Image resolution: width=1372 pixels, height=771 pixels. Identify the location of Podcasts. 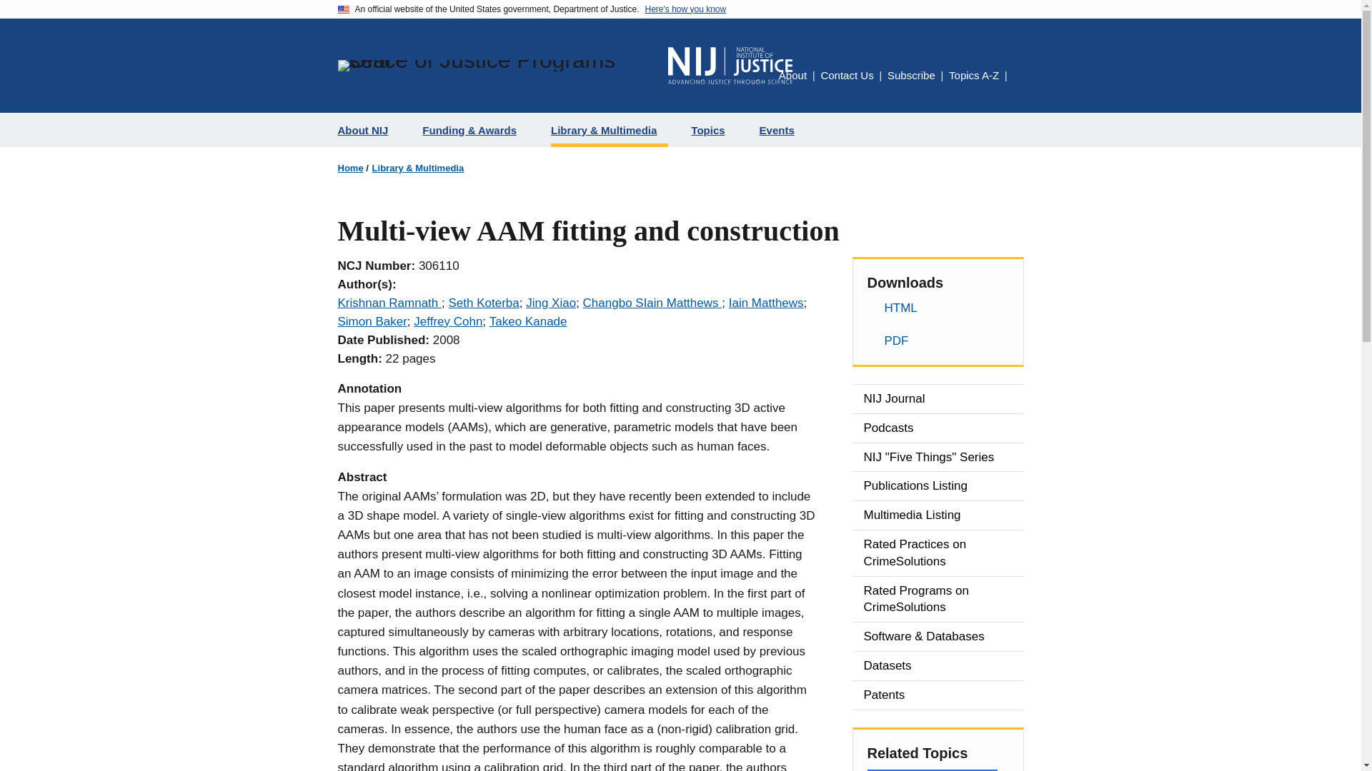
(938, 428).